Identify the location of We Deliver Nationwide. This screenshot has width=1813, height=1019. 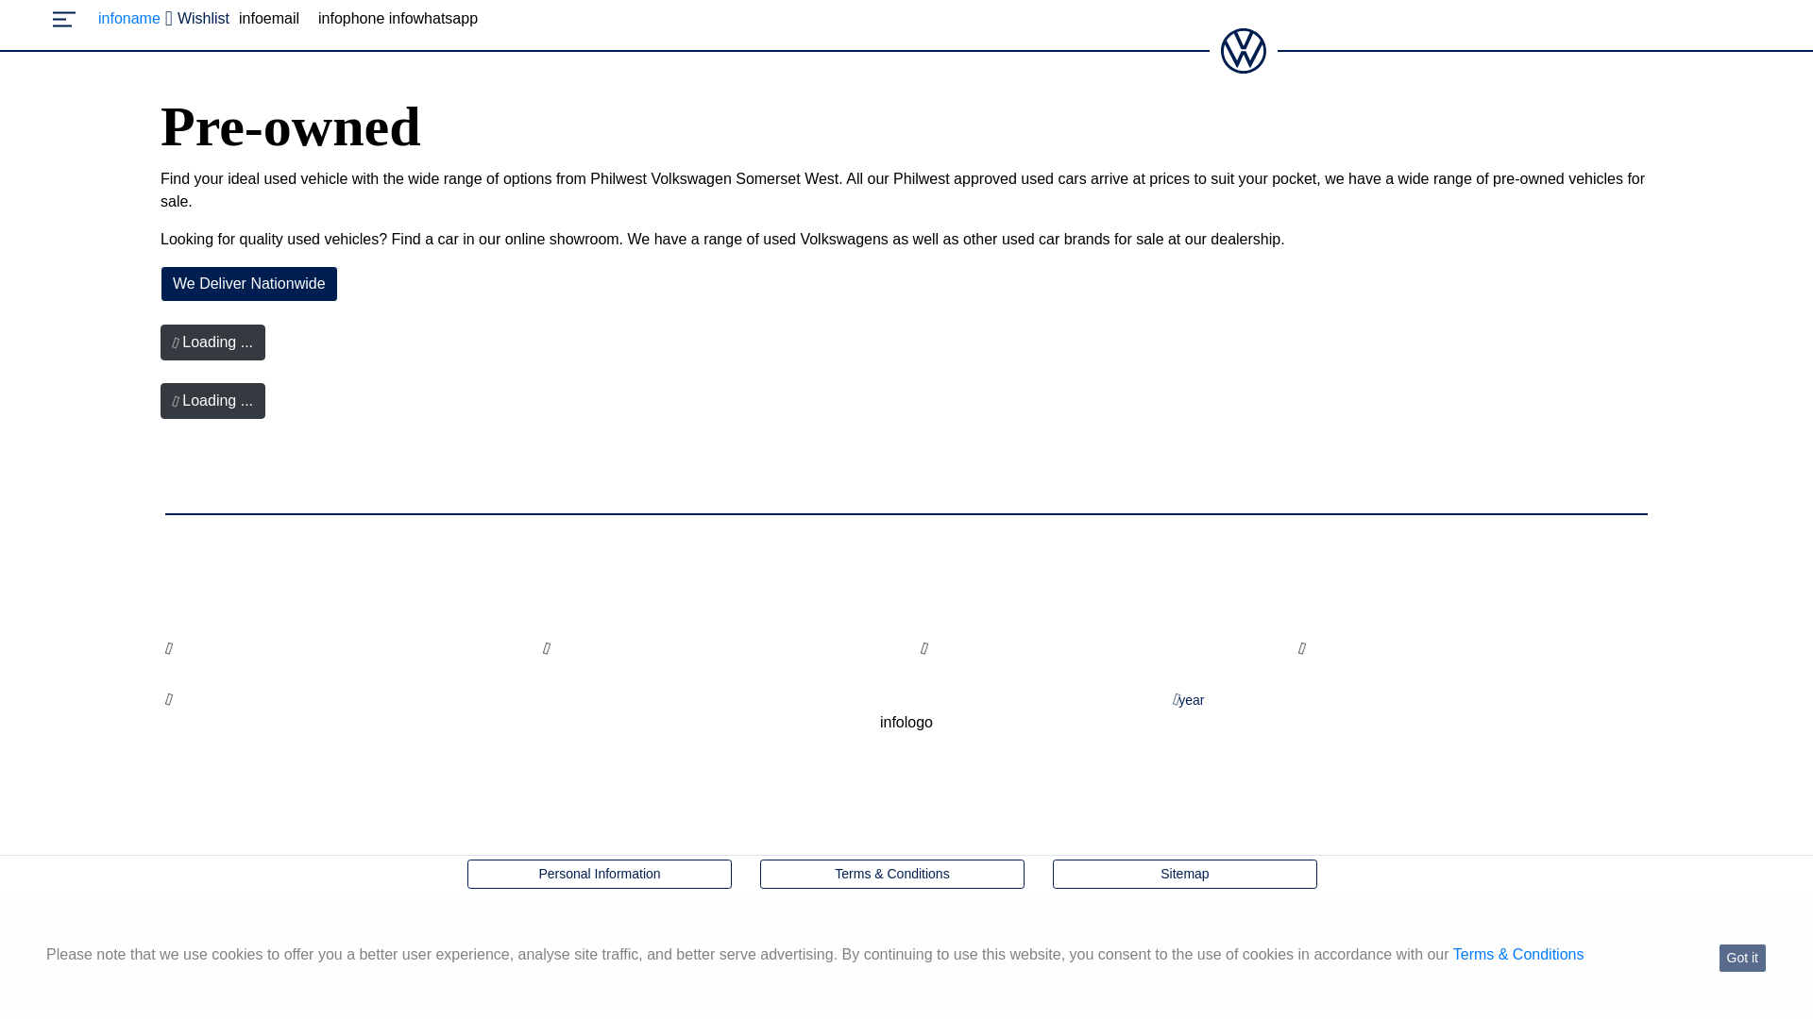
(249, 283).